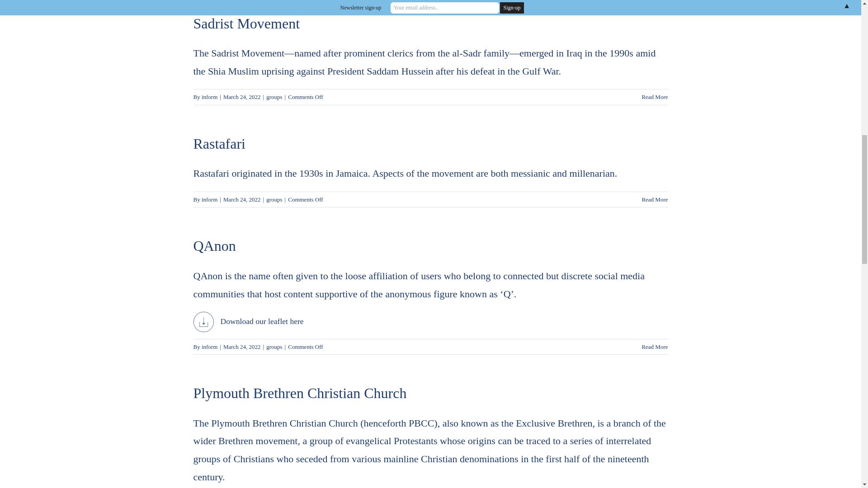 The image size is (868, 488). Describe the element at coordinates (209, 200) in the screenshot. I see `Posts by inform` at that location.